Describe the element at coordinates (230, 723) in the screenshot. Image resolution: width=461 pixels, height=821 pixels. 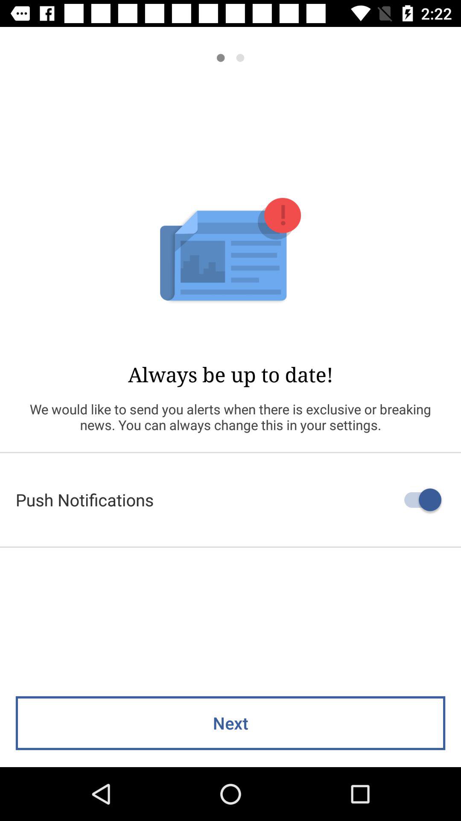
I see `scroll until the next item` at that location.